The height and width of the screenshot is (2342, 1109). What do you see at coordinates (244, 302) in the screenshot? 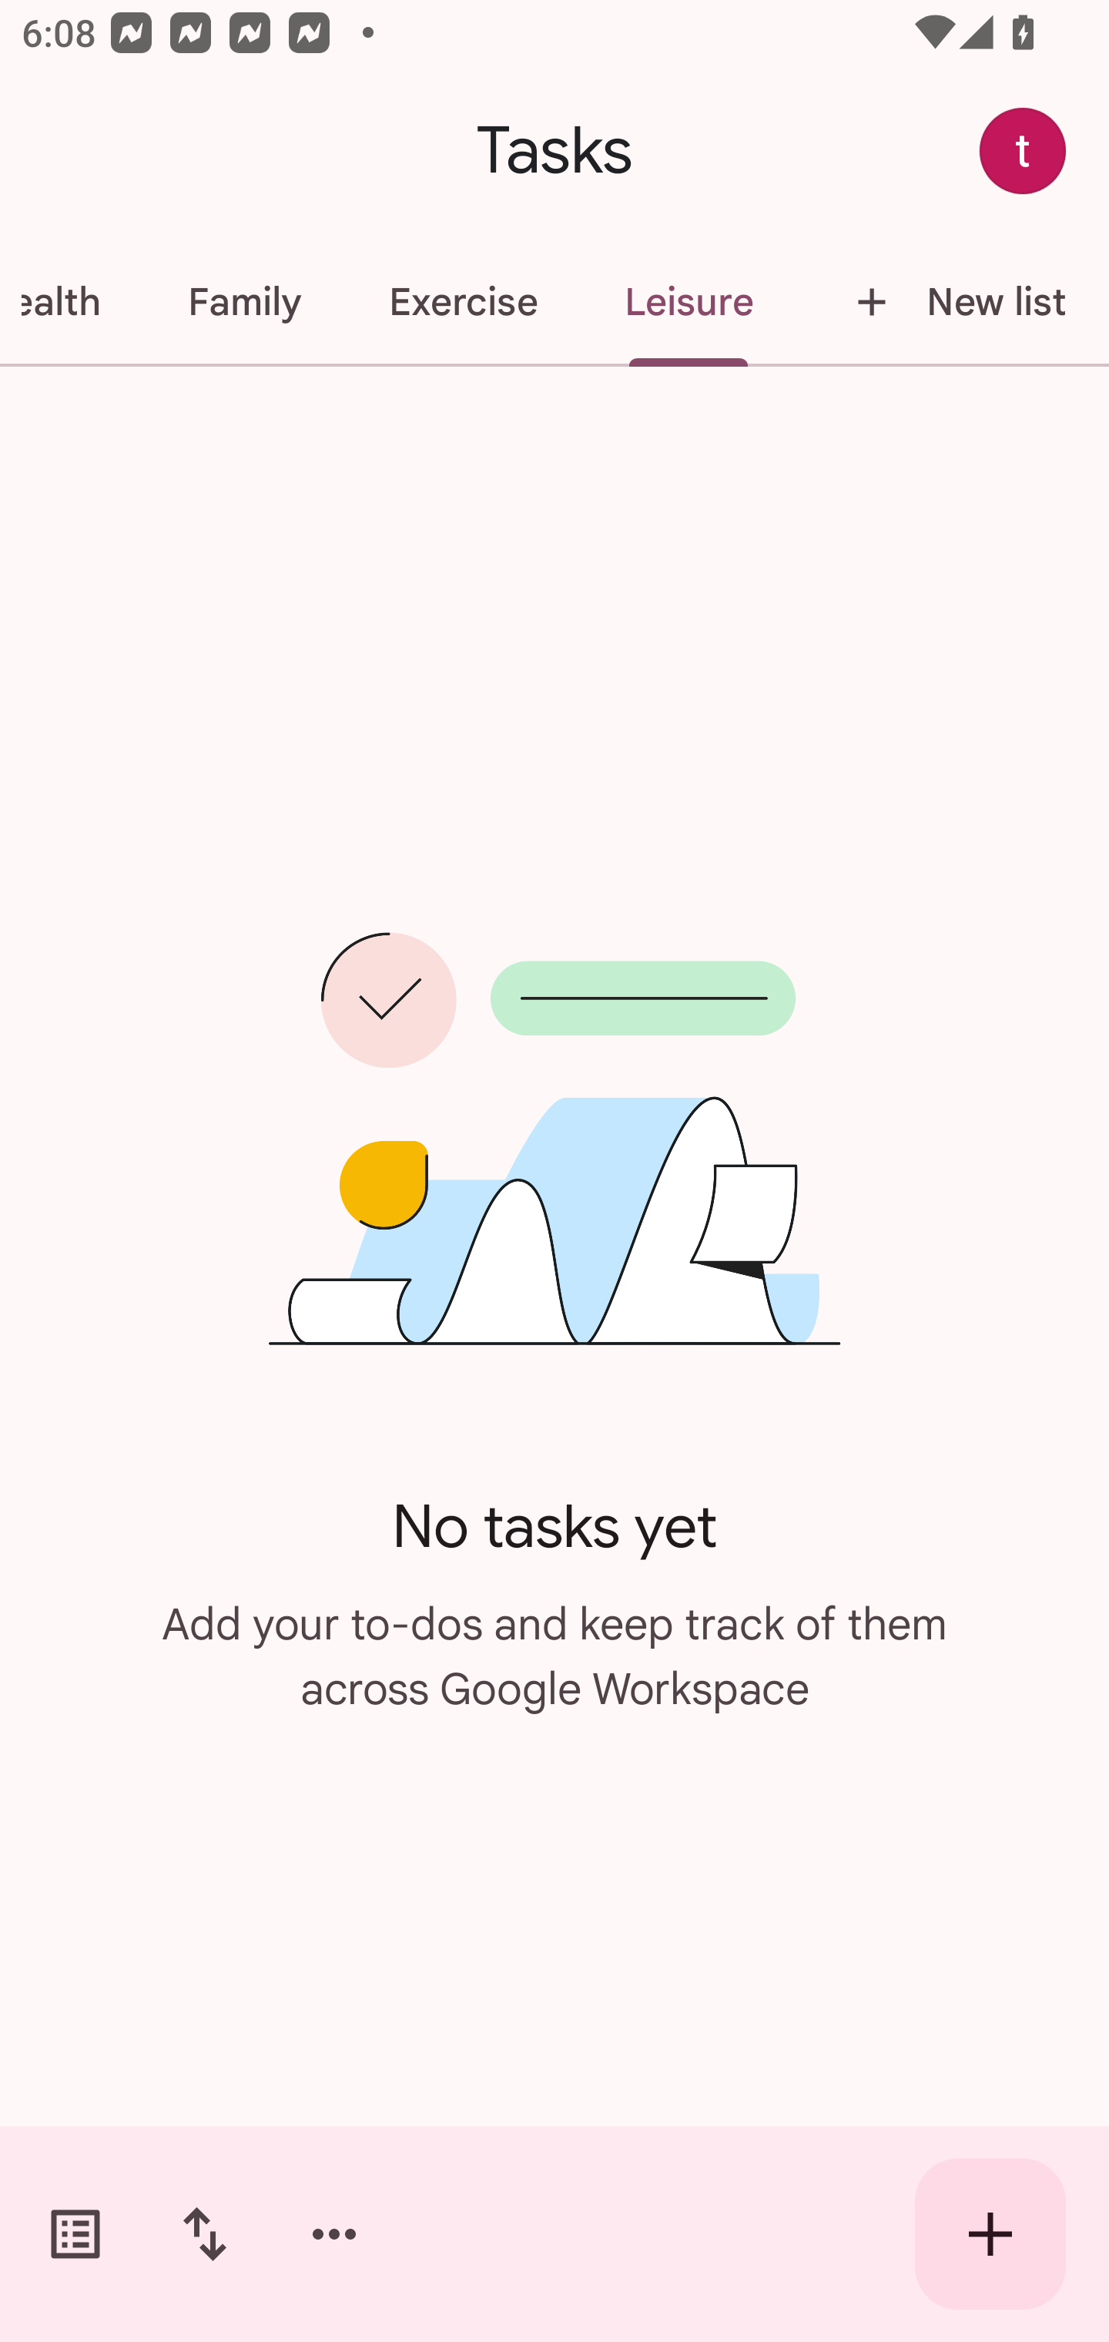
I see `Family` at bounding box center [244, 302].